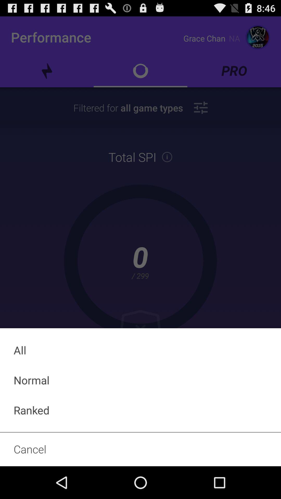 The width and height of the screenshot is (281, 499). I want to click on turn on icon below normal icon, so click(140, 410).